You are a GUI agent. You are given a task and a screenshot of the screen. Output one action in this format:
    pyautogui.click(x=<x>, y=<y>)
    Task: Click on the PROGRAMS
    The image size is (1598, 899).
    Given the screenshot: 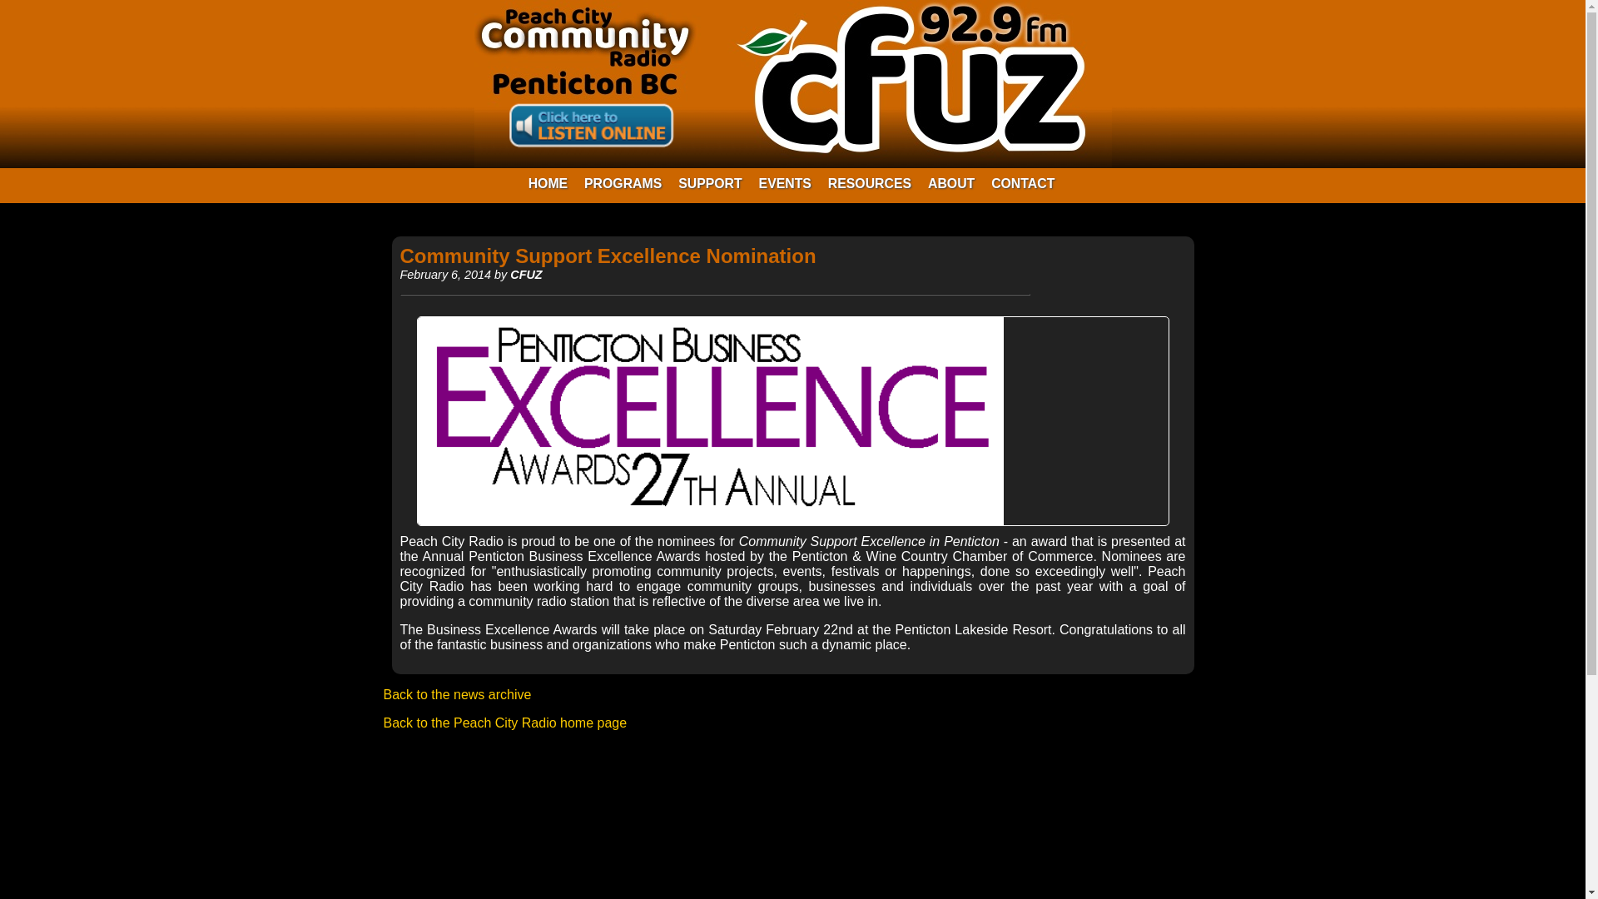 What is the action you would take?
    pyautogui.click(x=623, y=183)
    